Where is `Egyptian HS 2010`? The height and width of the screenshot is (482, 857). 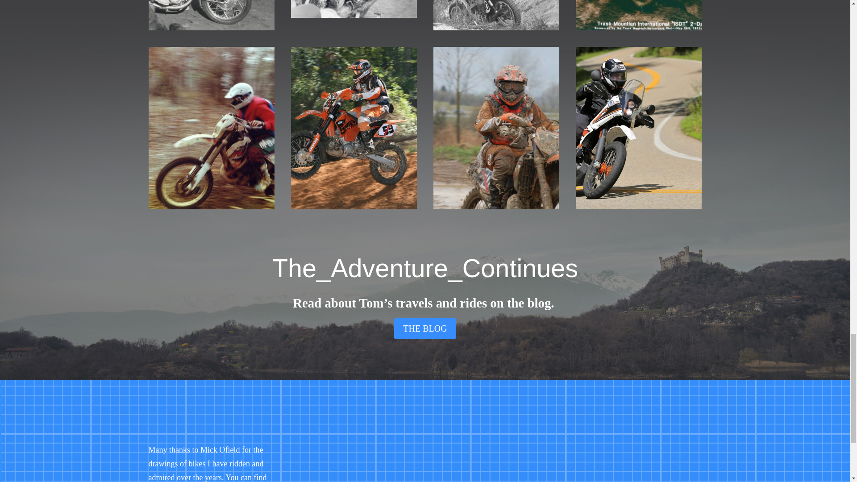
Egyptian HS 2010 is located at coordinates (496, 206).